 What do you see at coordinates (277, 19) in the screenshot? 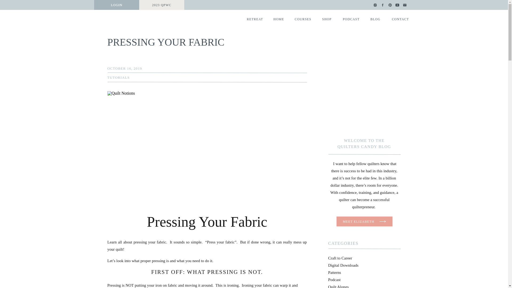
I see `HOME` at bounding box center [277, 19].